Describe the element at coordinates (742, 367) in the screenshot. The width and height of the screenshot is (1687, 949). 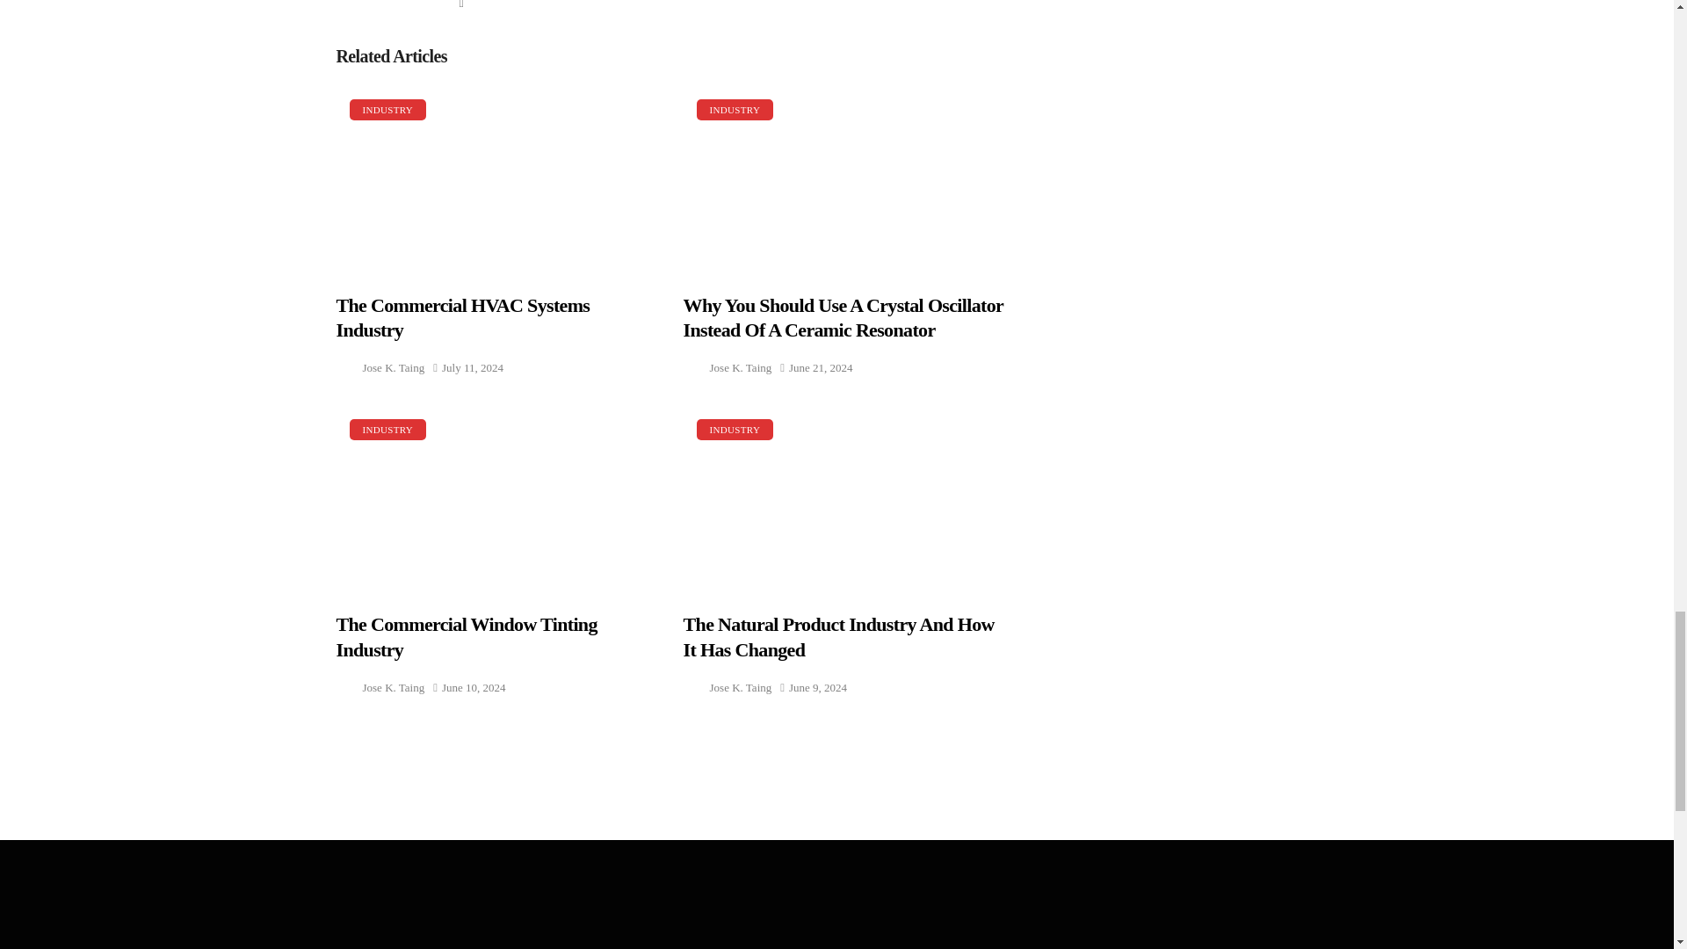
I see `Posts by Jose K. Taing` at that location.